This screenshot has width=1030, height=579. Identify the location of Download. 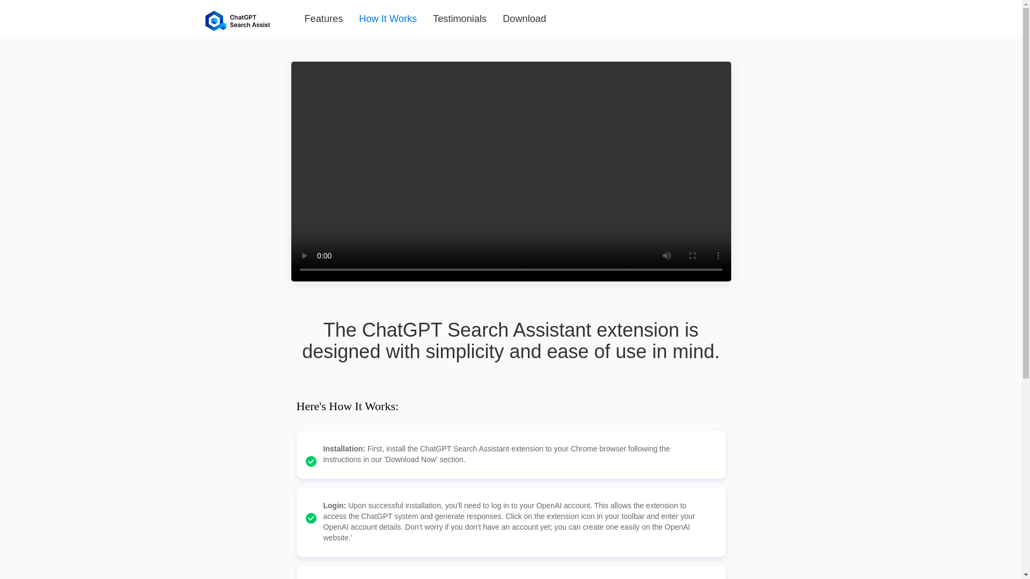
(524, 18).